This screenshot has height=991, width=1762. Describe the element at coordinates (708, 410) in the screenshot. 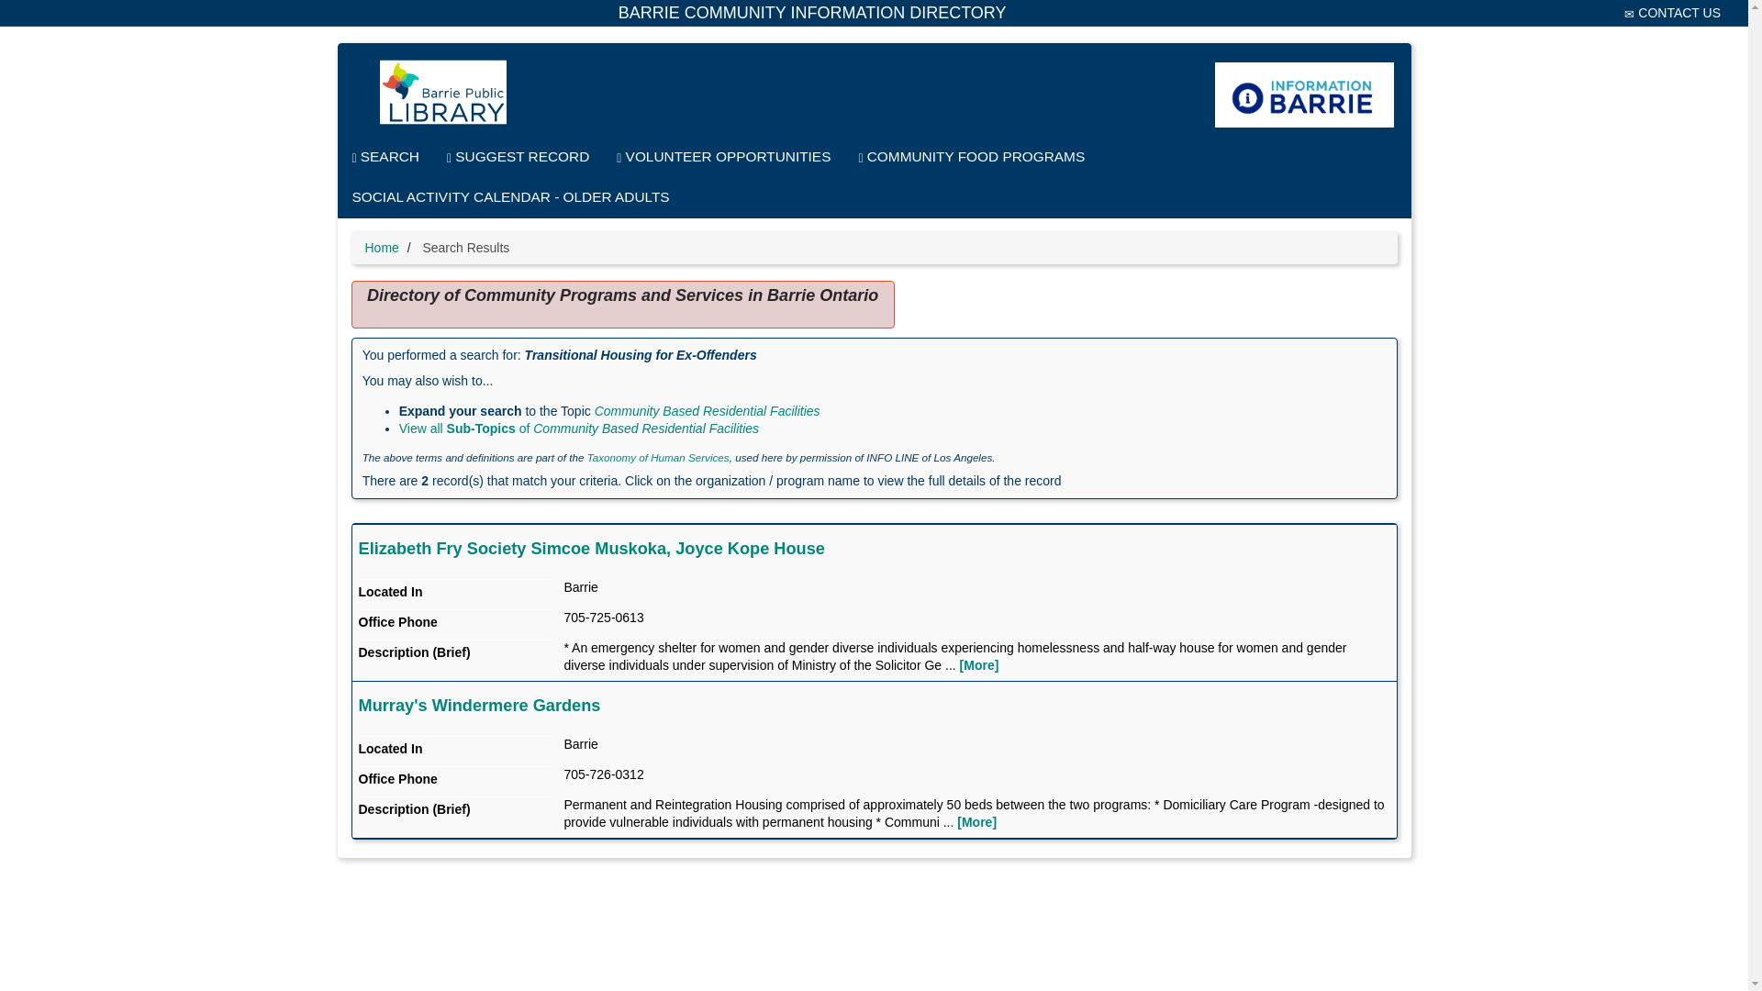

I see `Community Based Residential Facilities` at that location.